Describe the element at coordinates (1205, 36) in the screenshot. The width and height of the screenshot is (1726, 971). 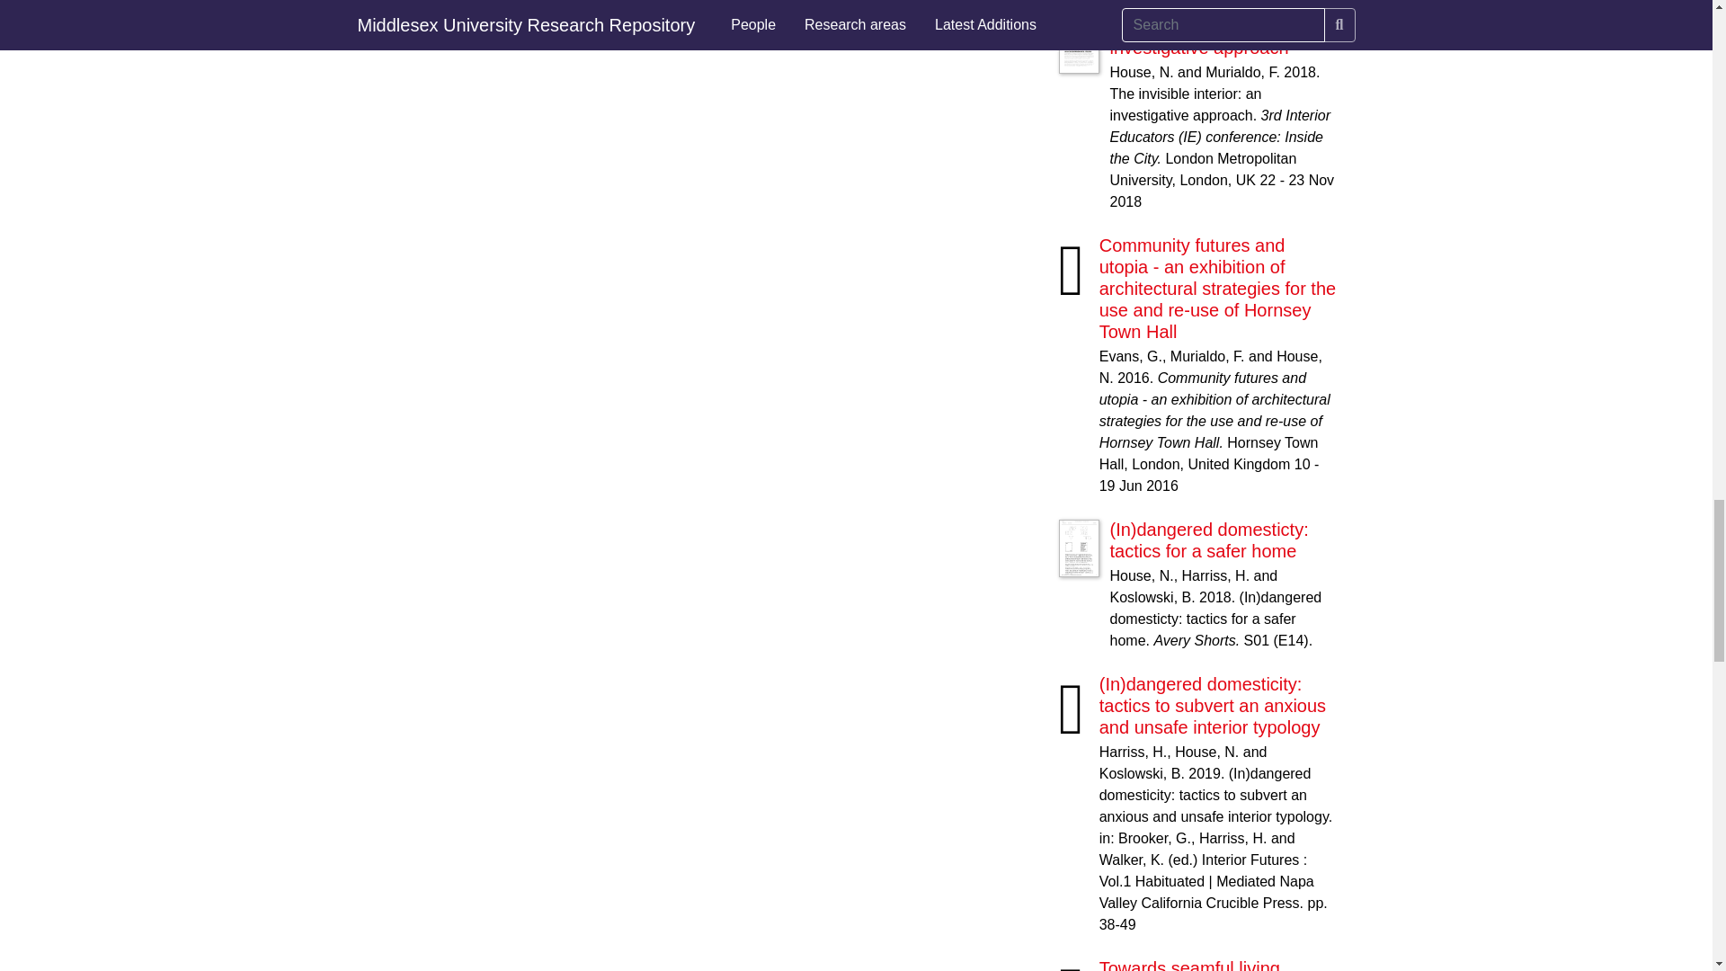
I see `The invisible interior: an investigative approach` at that location.